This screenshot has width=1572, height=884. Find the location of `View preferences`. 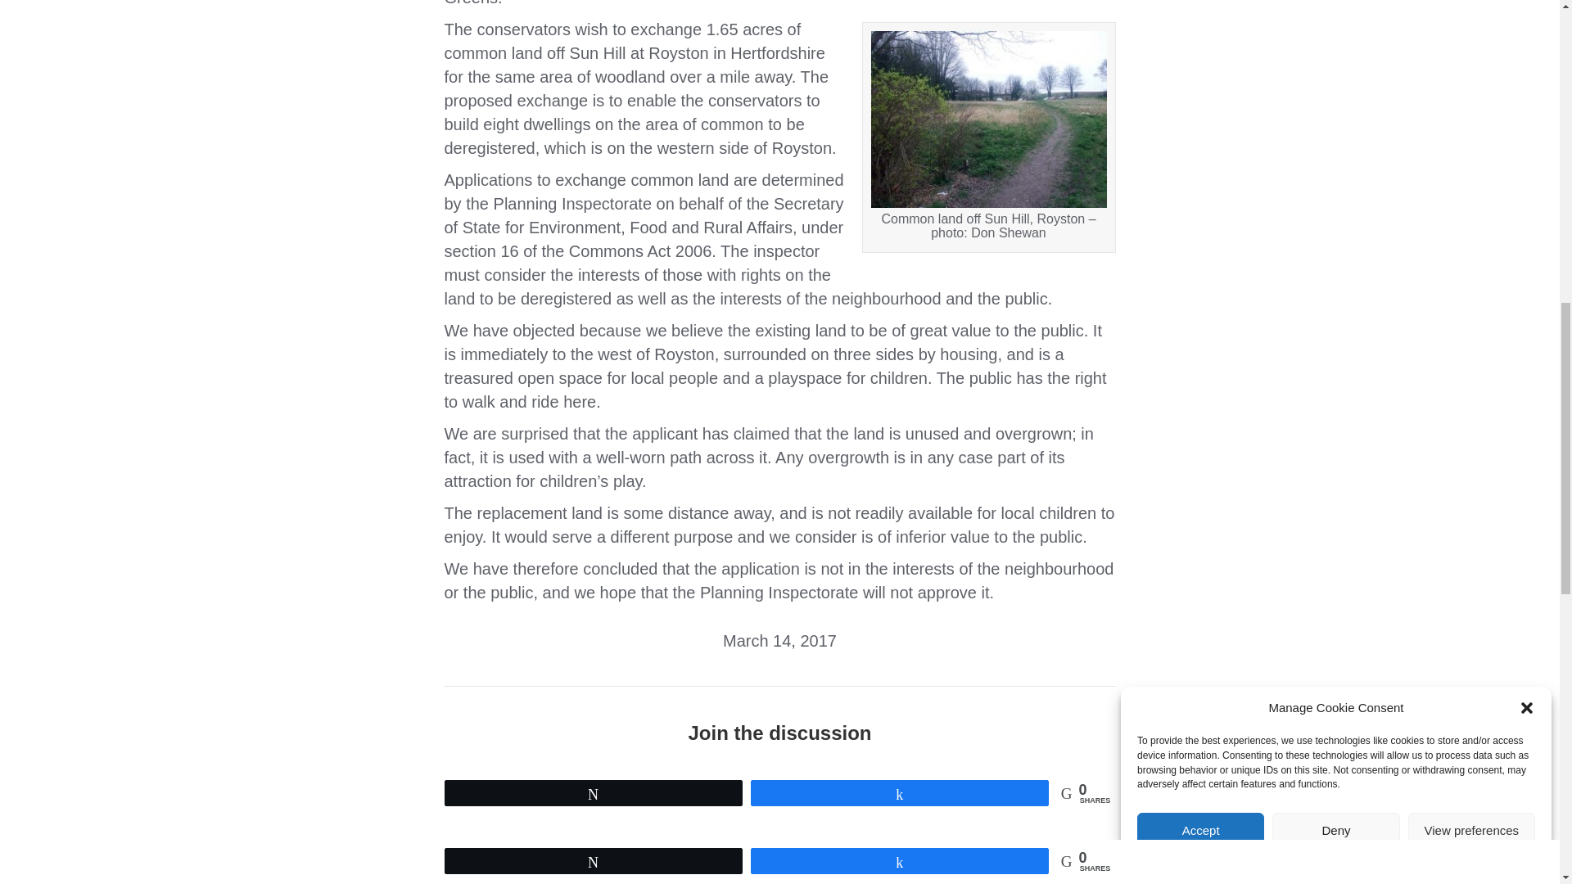

View preferences is located at coordinates (1472, 192).